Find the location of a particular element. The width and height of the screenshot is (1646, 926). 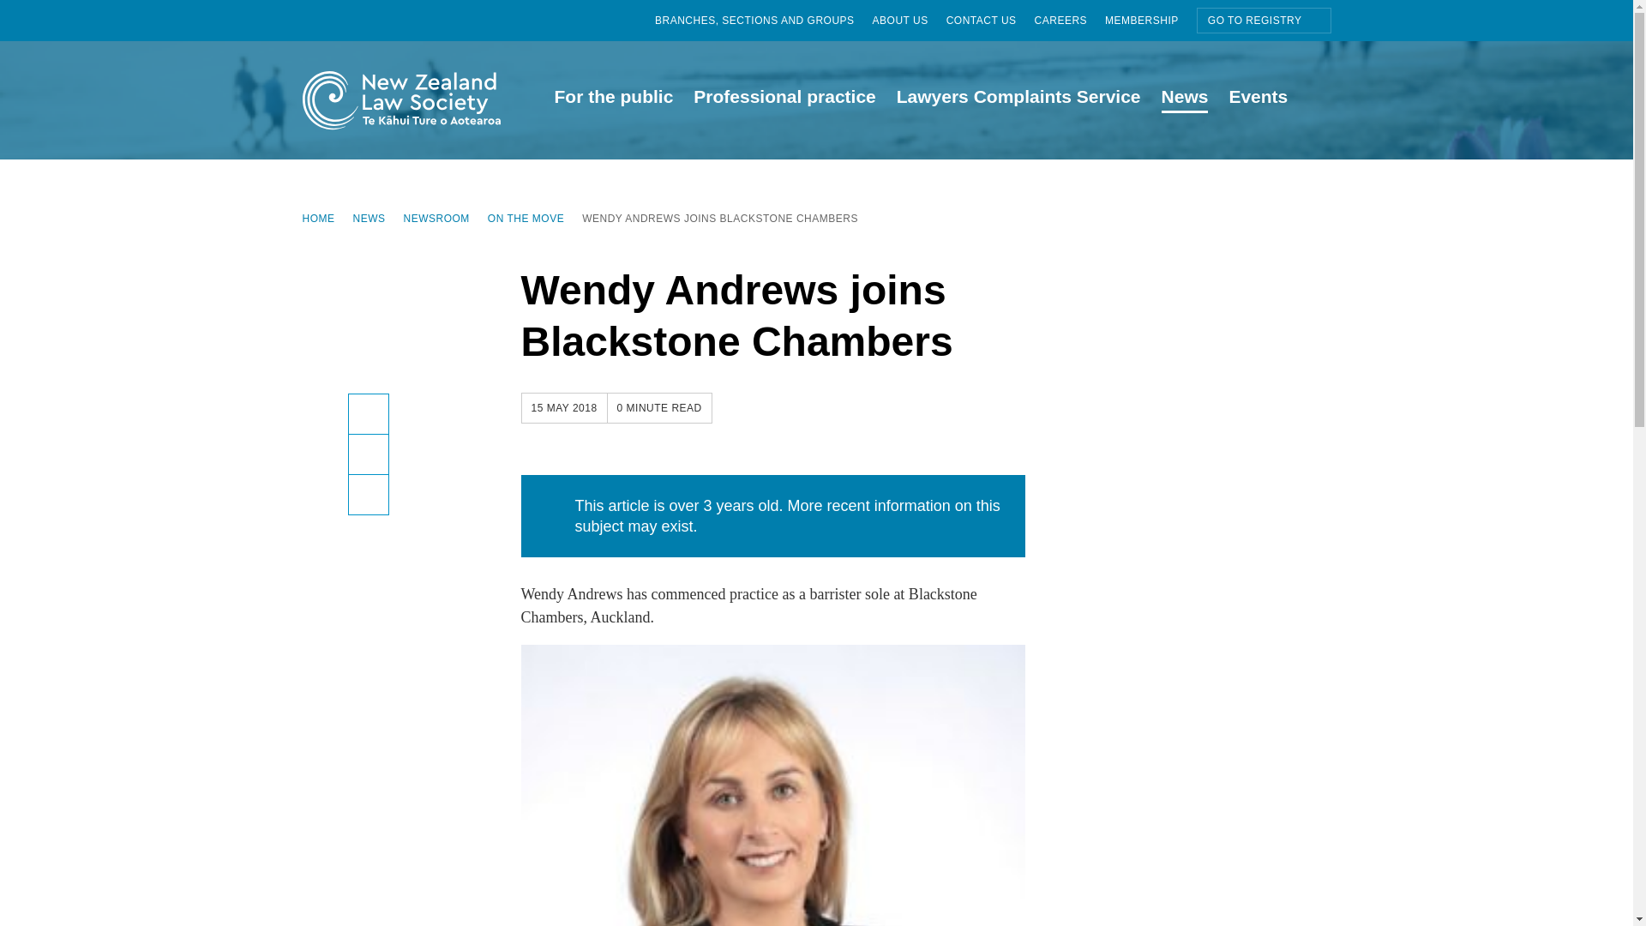

GO TO REGISTRY is located at coordinates (1264, 20).